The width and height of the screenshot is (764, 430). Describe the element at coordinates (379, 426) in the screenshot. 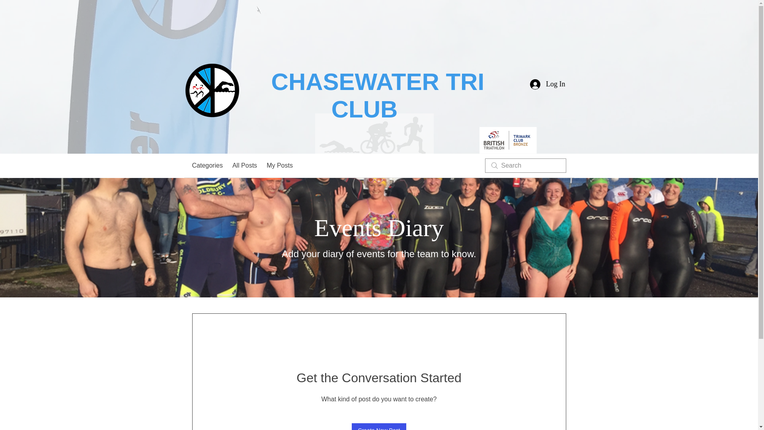

I see `Create New Post` at that location.